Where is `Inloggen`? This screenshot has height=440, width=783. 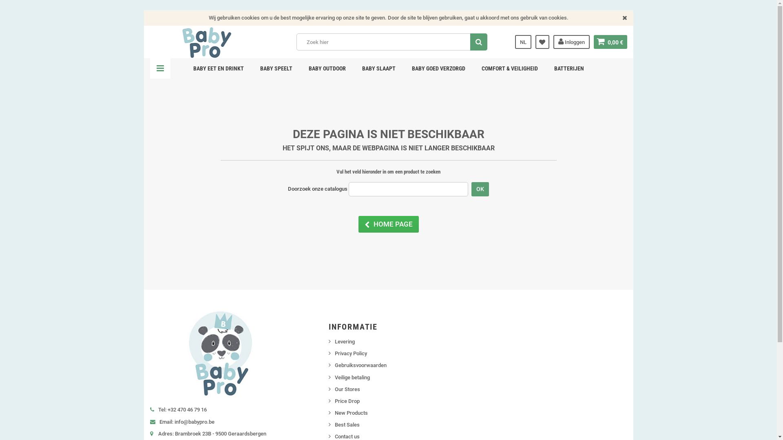 Inloggen is located at coordinates (571, 42).